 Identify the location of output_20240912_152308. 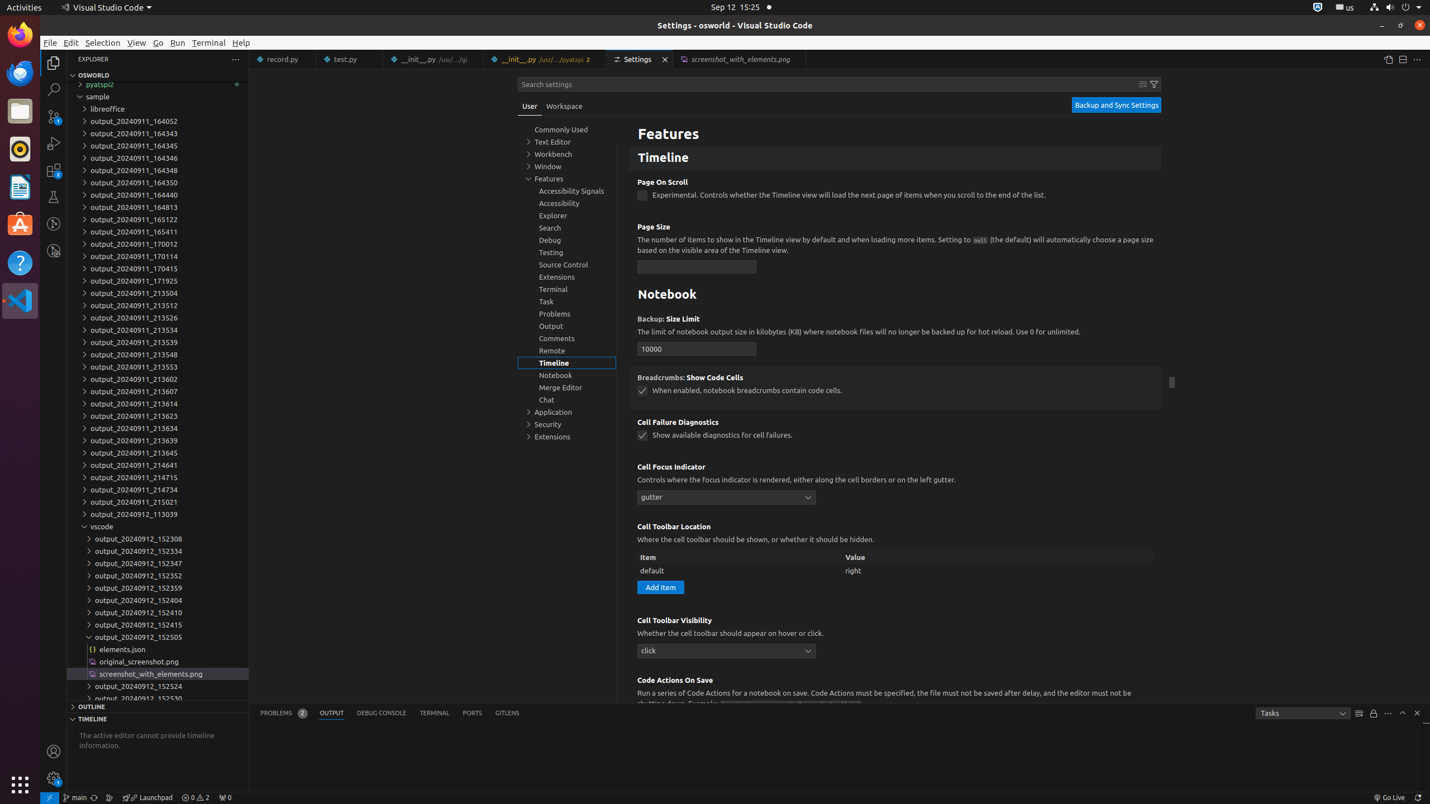
(158, 539).